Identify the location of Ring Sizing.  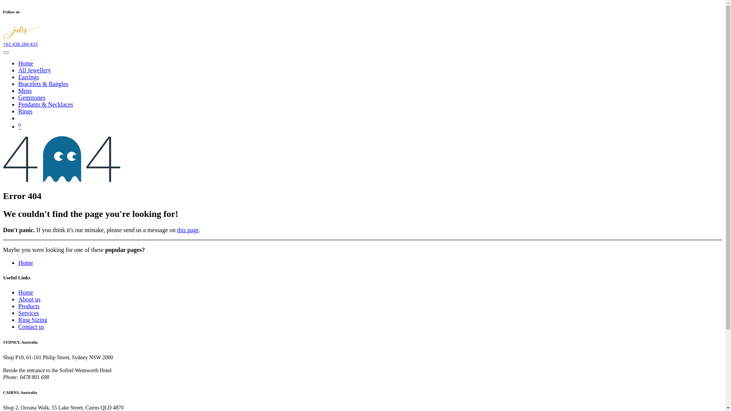
(33, 320).